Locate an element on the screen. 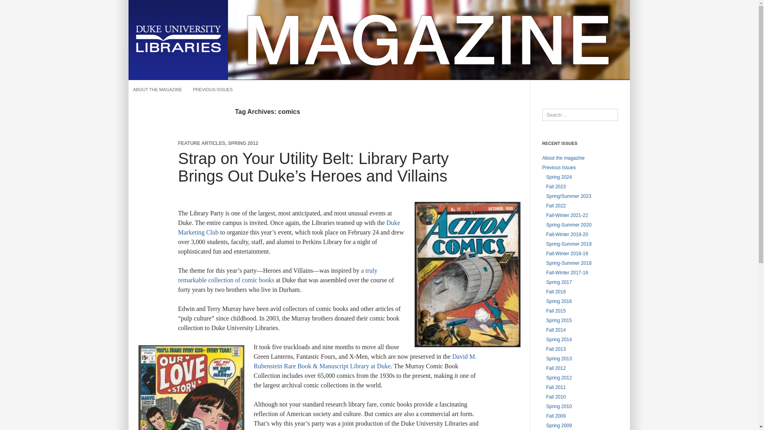 This screenshot has height=430, width=764. Spring 2014 is located at coordinates (559, 339).